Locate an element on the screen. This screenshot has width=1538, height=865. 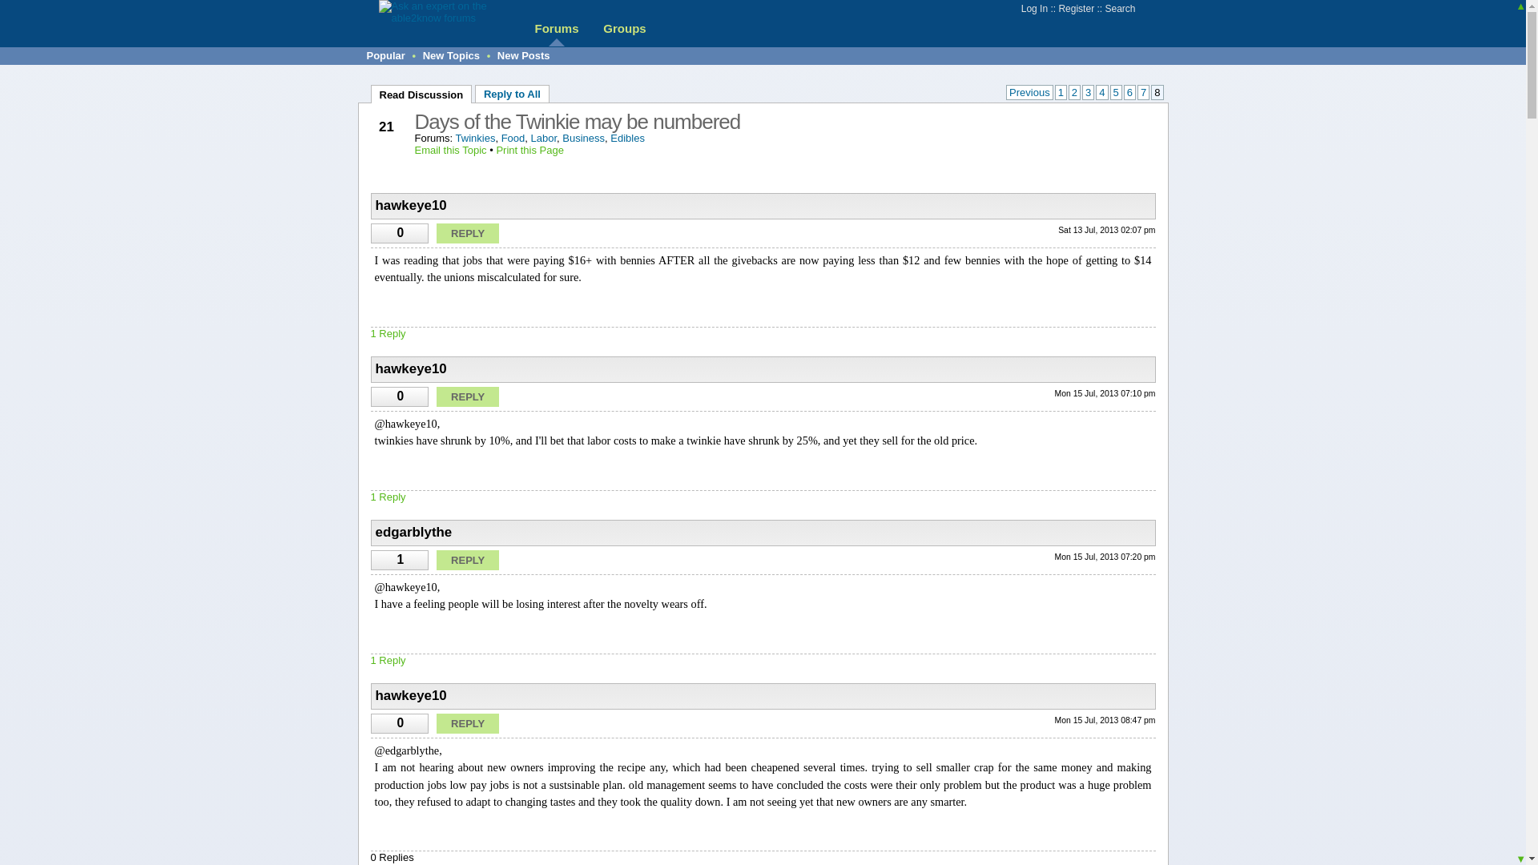
Twinkies Forum is located at coordinates (475, 138).